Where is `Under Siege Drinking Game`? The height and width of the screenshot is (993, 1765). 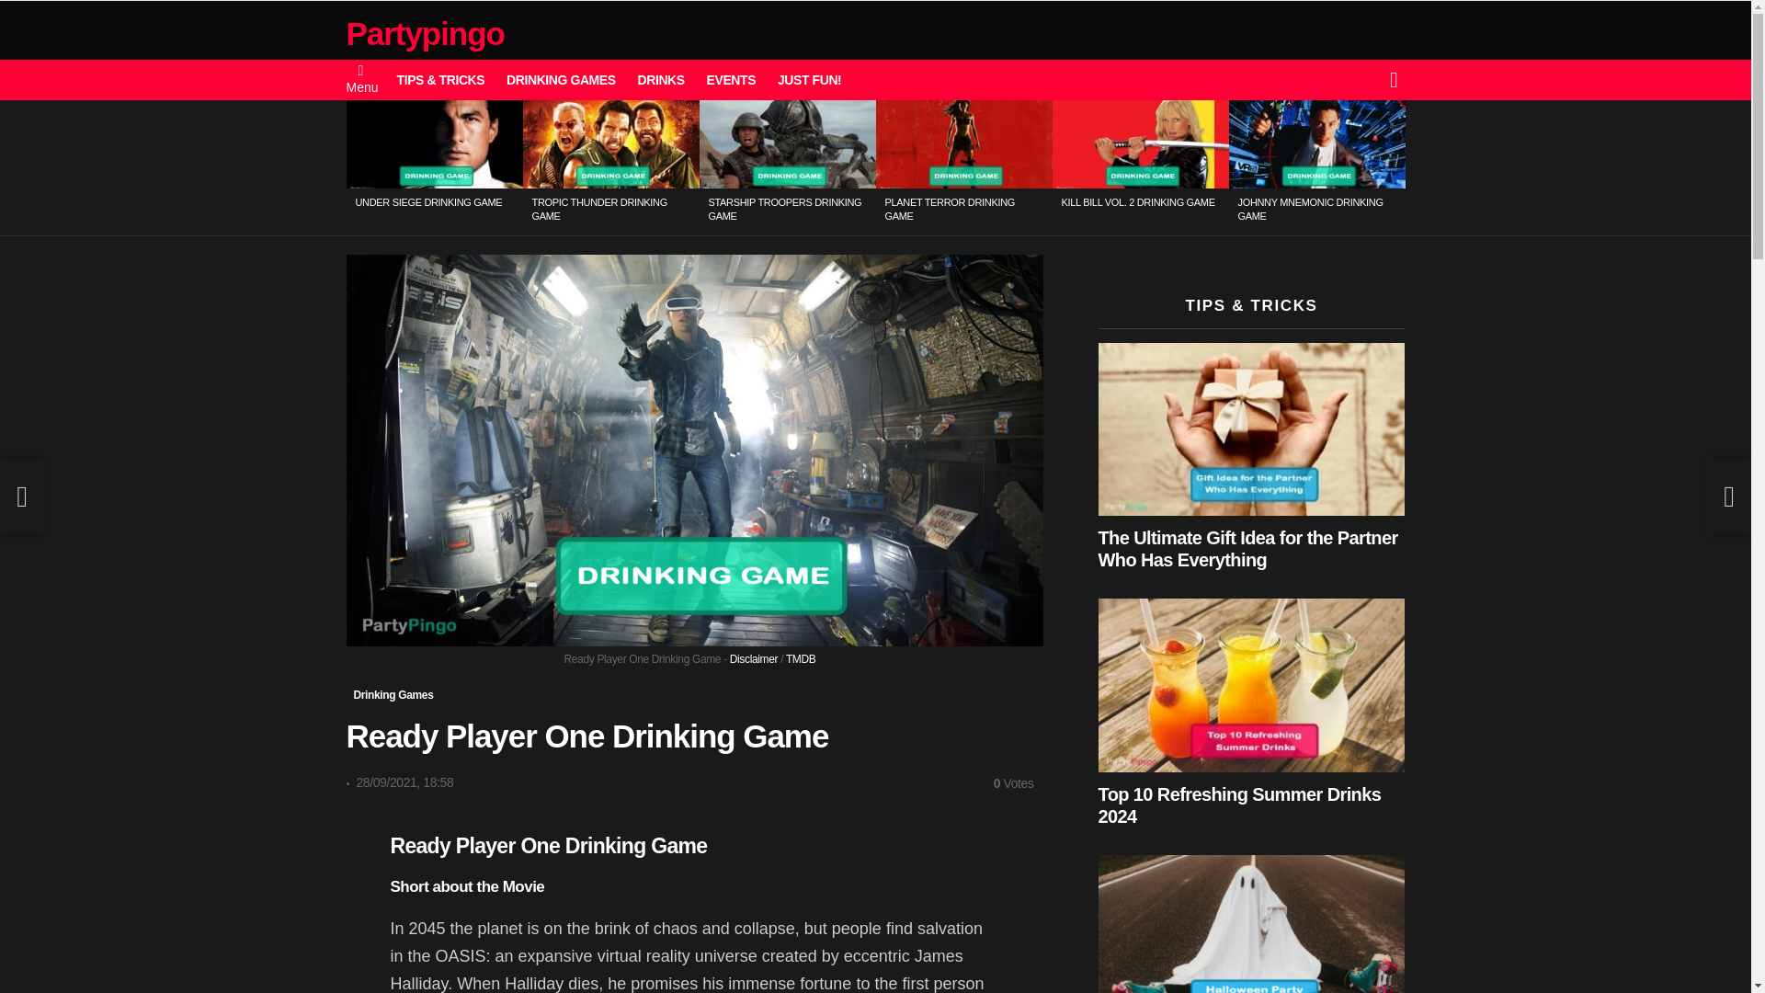 Under Siege Drinking Game is located at coordinates (434, 144).